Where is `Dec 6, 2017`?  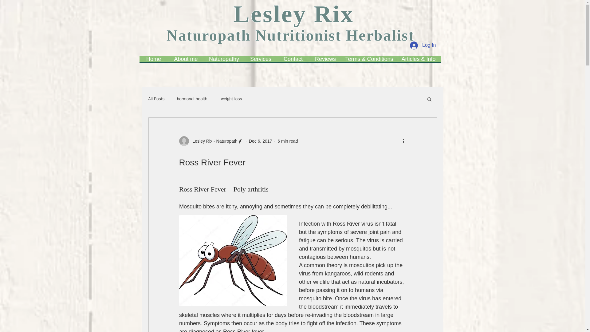
Dec 6, 2017 is located at coordinates (261, 141).